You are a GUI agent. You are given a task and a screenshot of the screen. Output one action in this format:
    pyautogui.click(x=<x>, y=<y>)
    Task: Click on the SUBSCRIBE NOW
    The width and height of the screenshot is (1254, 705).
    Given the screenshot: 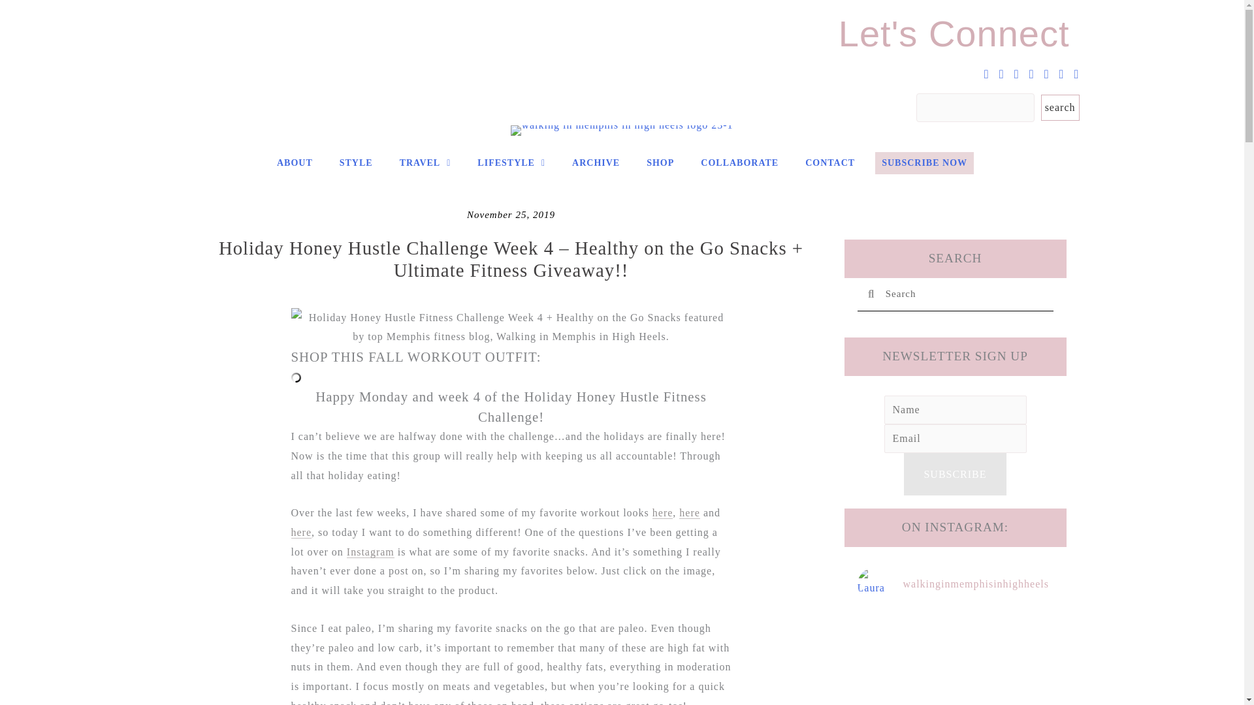 What is the action you would take?
    pyautogui.click(x=925, y=163)
    